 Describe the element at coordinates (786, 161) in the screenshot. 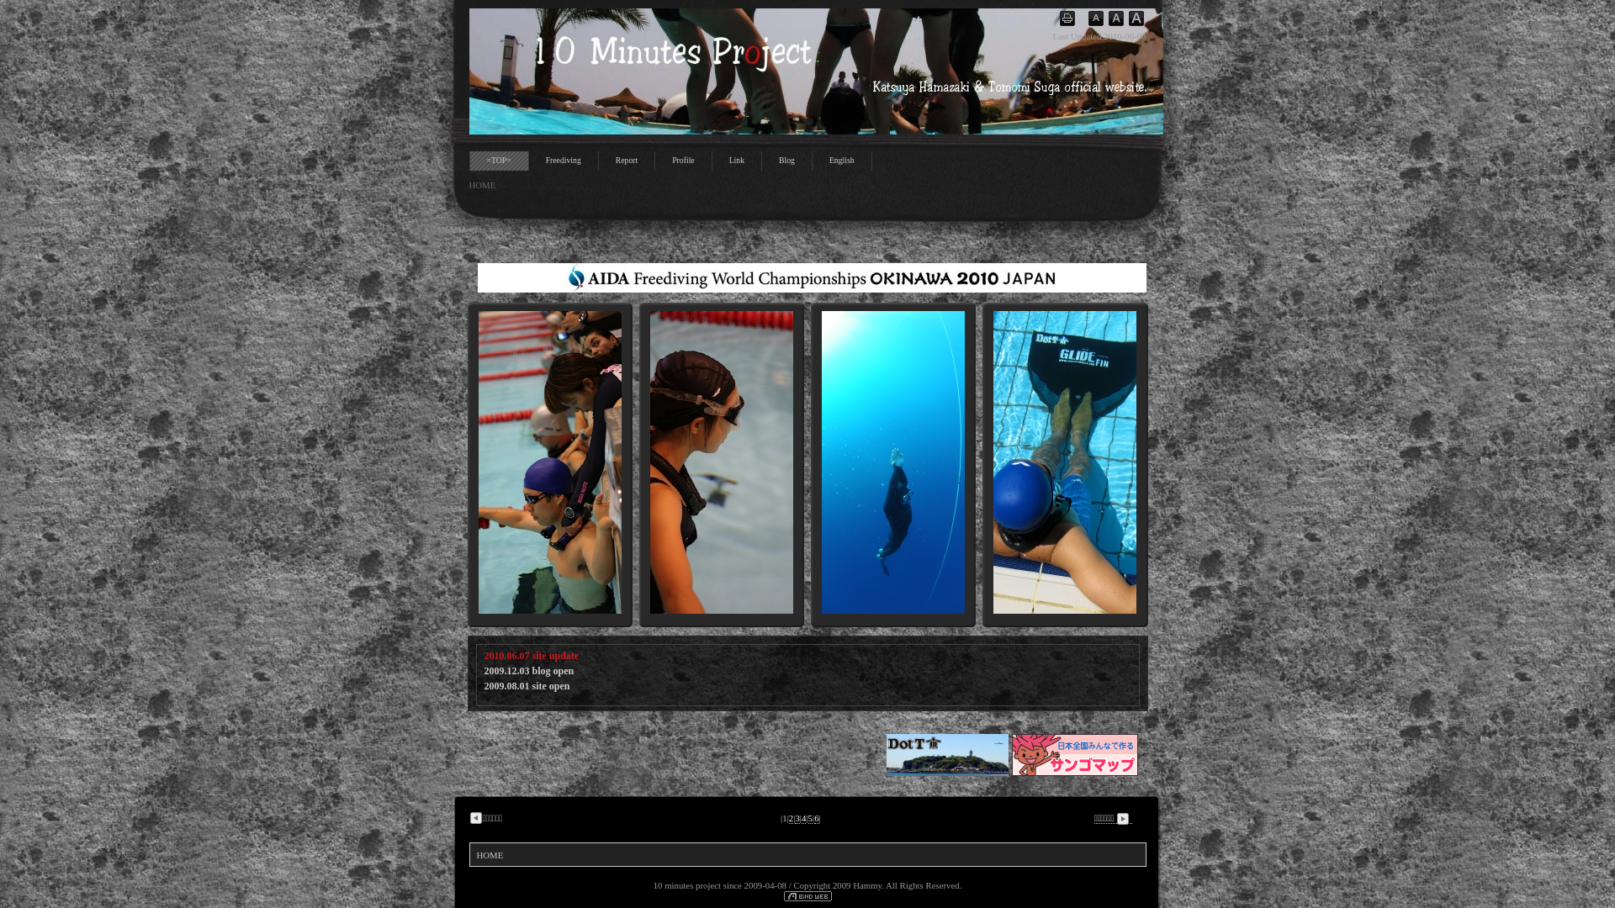

I see `Blog` at that location.